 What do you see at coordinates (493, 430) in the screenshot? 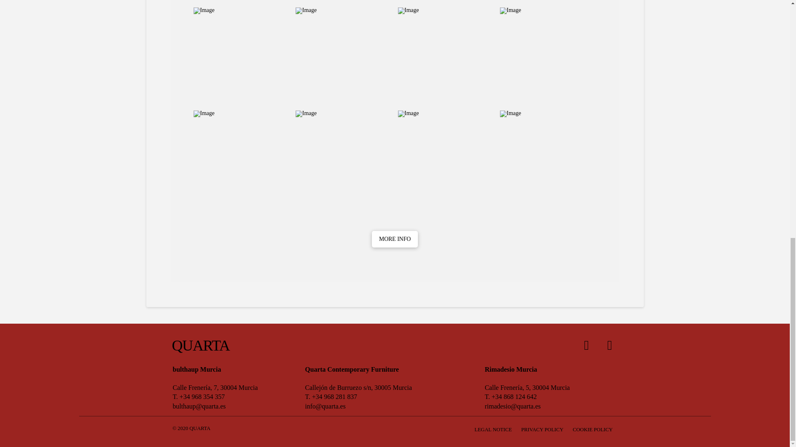
I see `LEGAL NOTICE` at bounding box center [493, 430].